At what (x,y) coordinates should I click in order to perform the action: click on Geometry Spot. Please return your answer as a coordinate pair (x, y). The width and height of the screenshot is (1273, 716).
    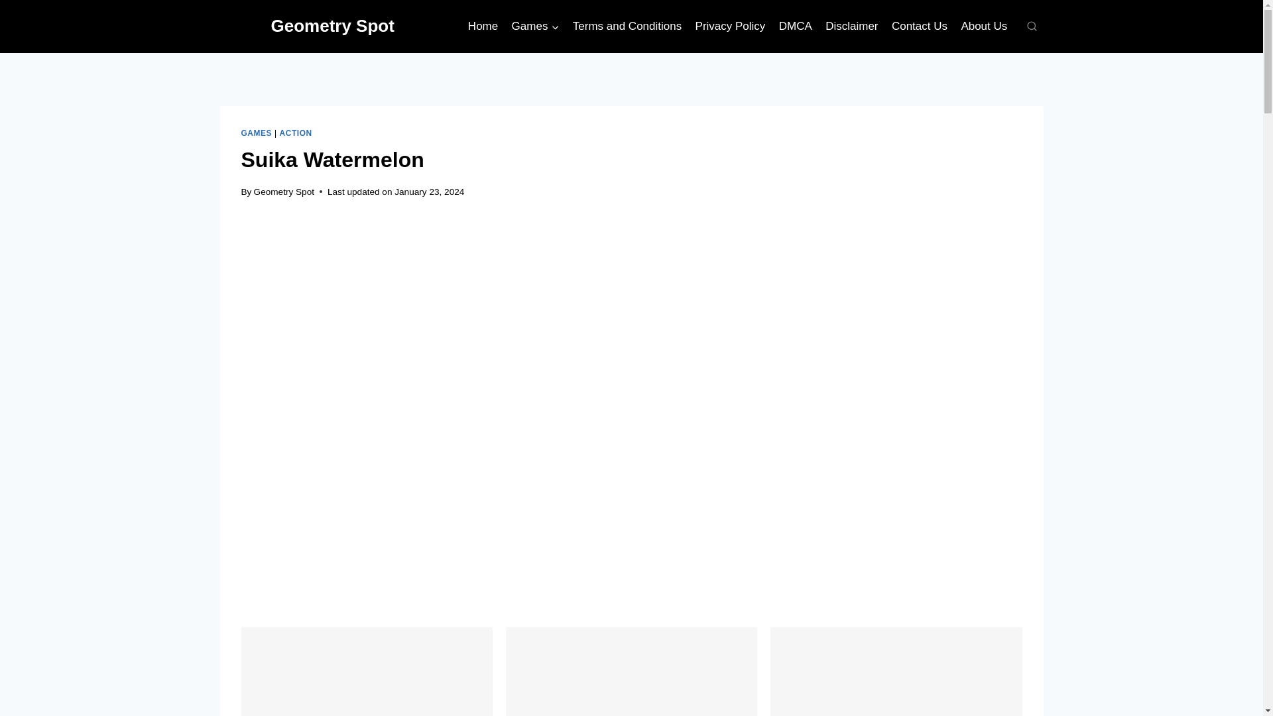
    Looking at the image, I should click on (284, 192).